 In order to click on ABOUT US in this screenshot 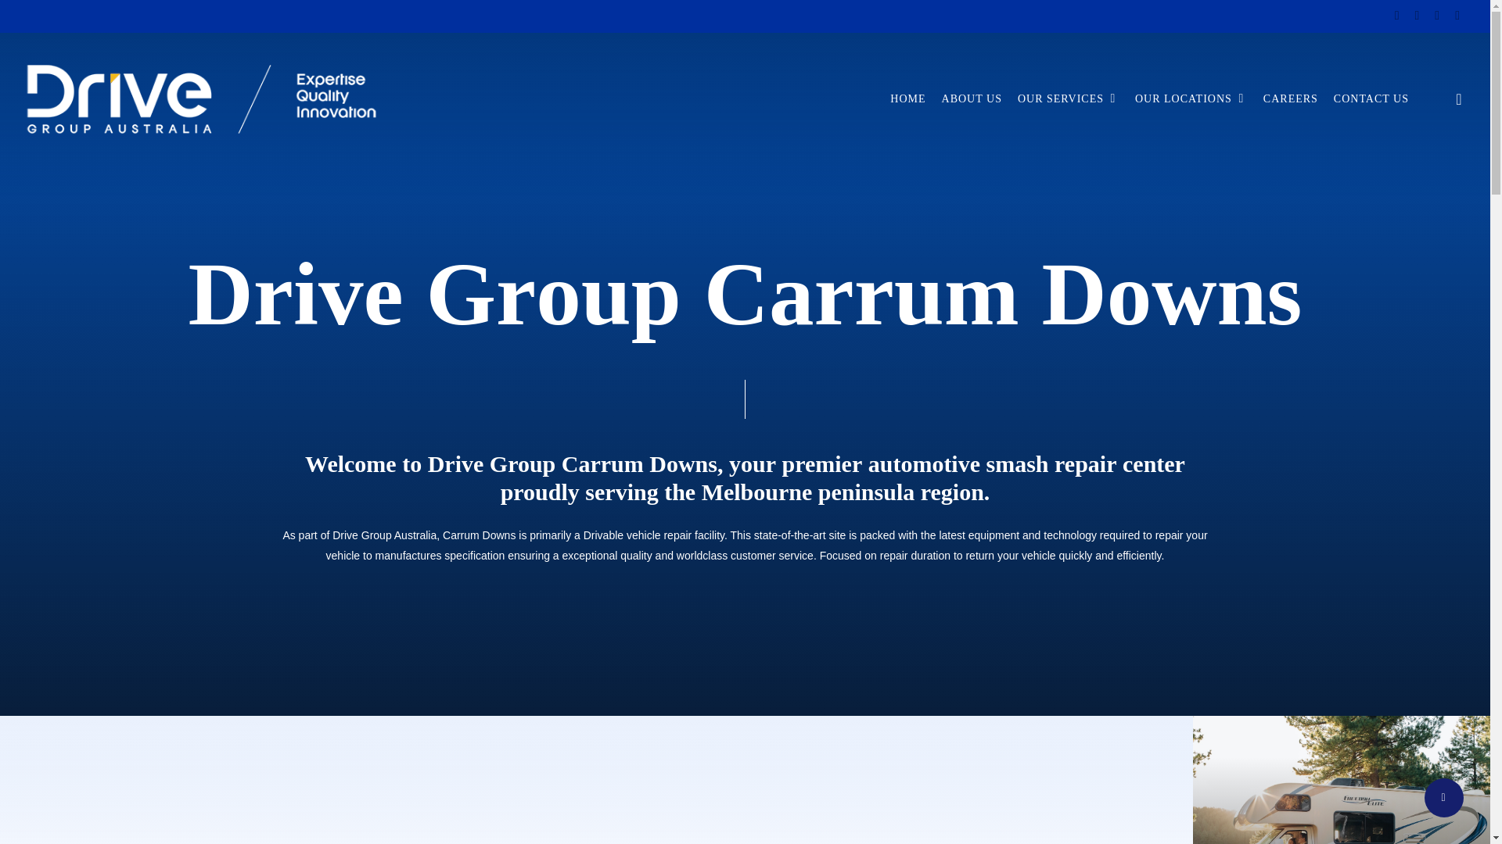, I will do `click(972, 98)`.